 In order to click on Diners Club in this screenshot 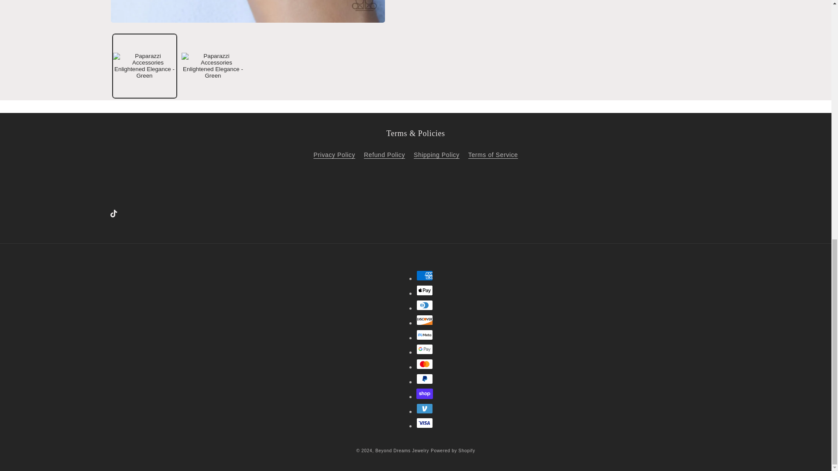, I will do `click(425, 305)`.